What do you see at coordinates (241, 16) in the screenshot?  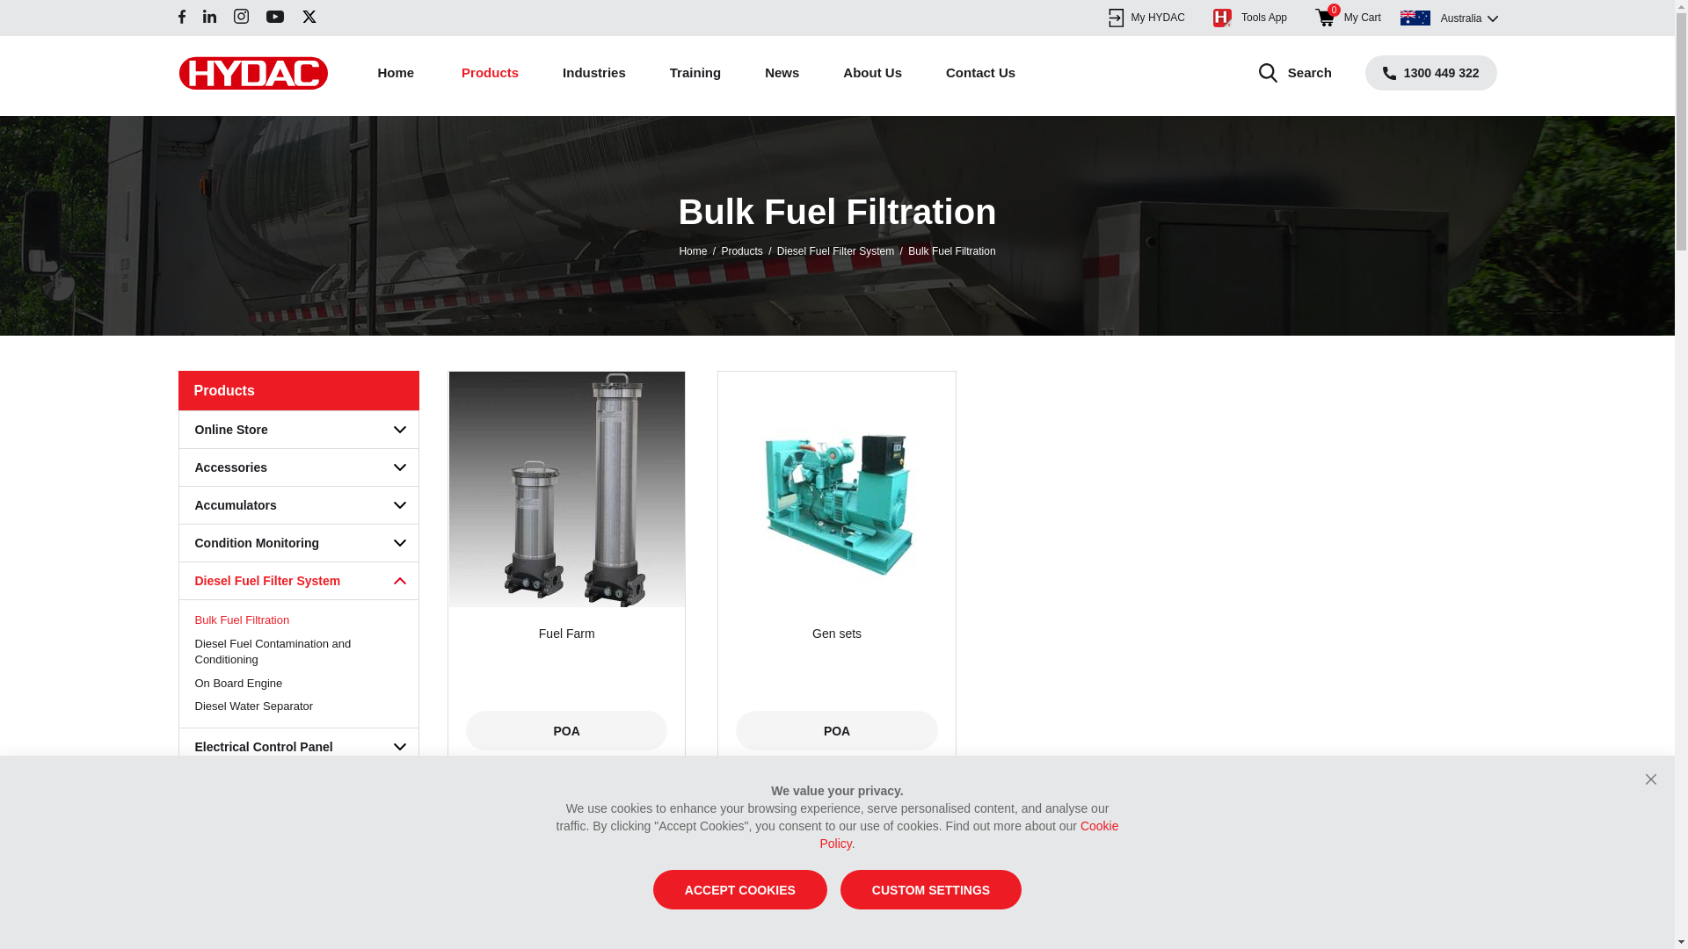 I see `Instagram` at bounding box center [241, 16].